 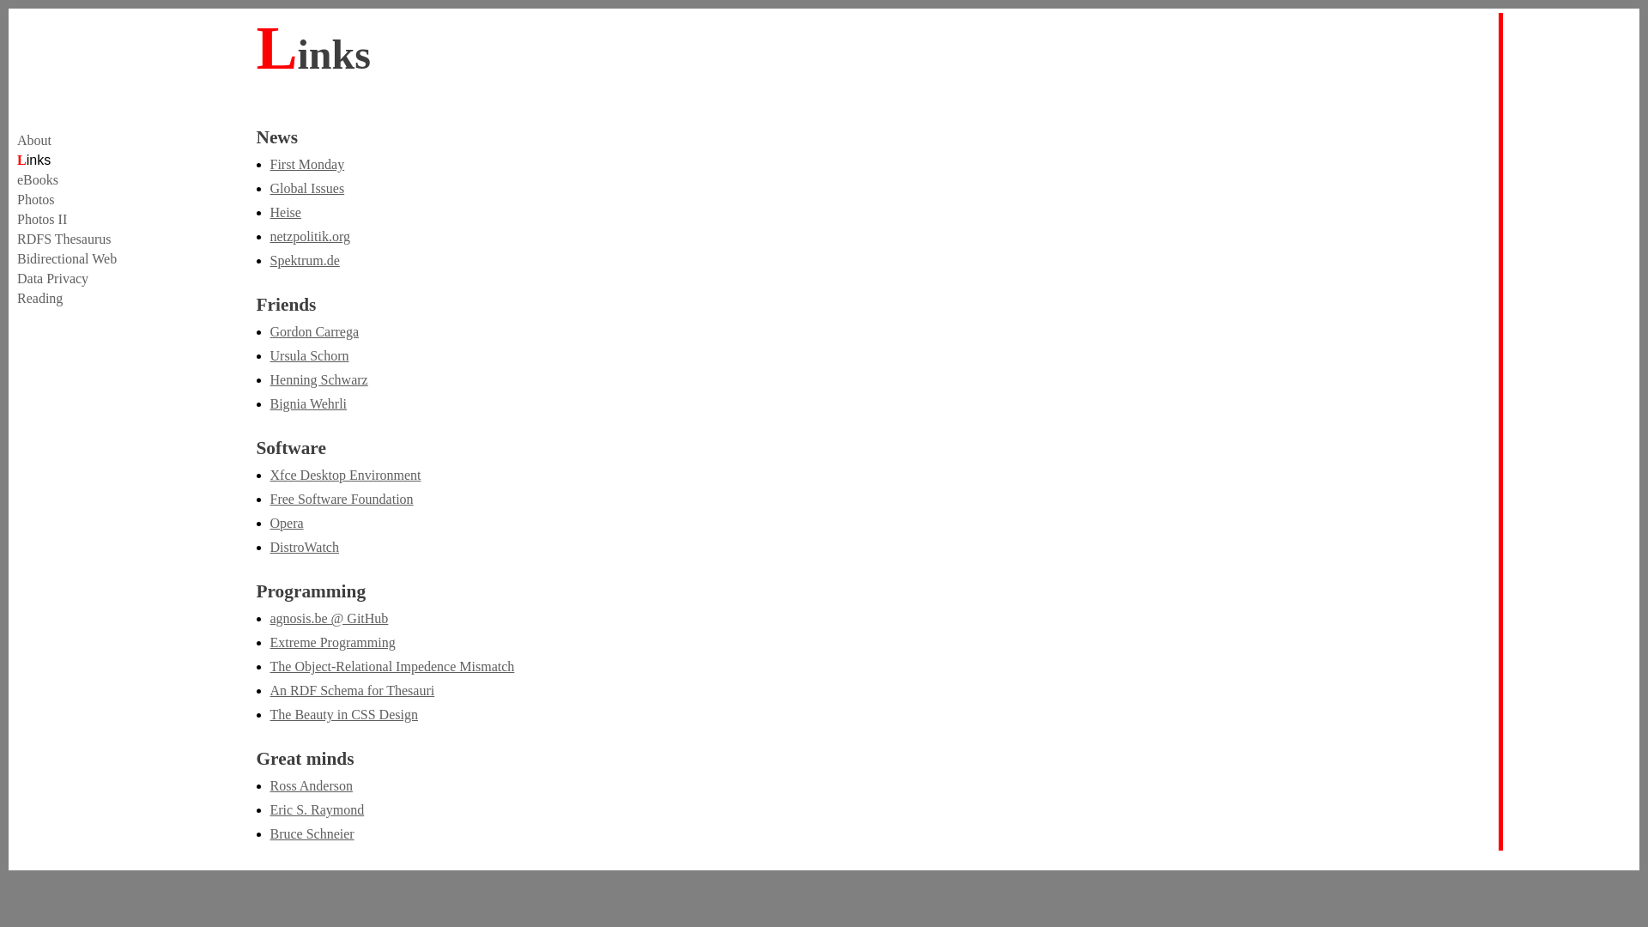 What do you see at coordinates (309, 355) in the screenshot?
I see `Ursula Schorn` at bounding box center [309, 355].